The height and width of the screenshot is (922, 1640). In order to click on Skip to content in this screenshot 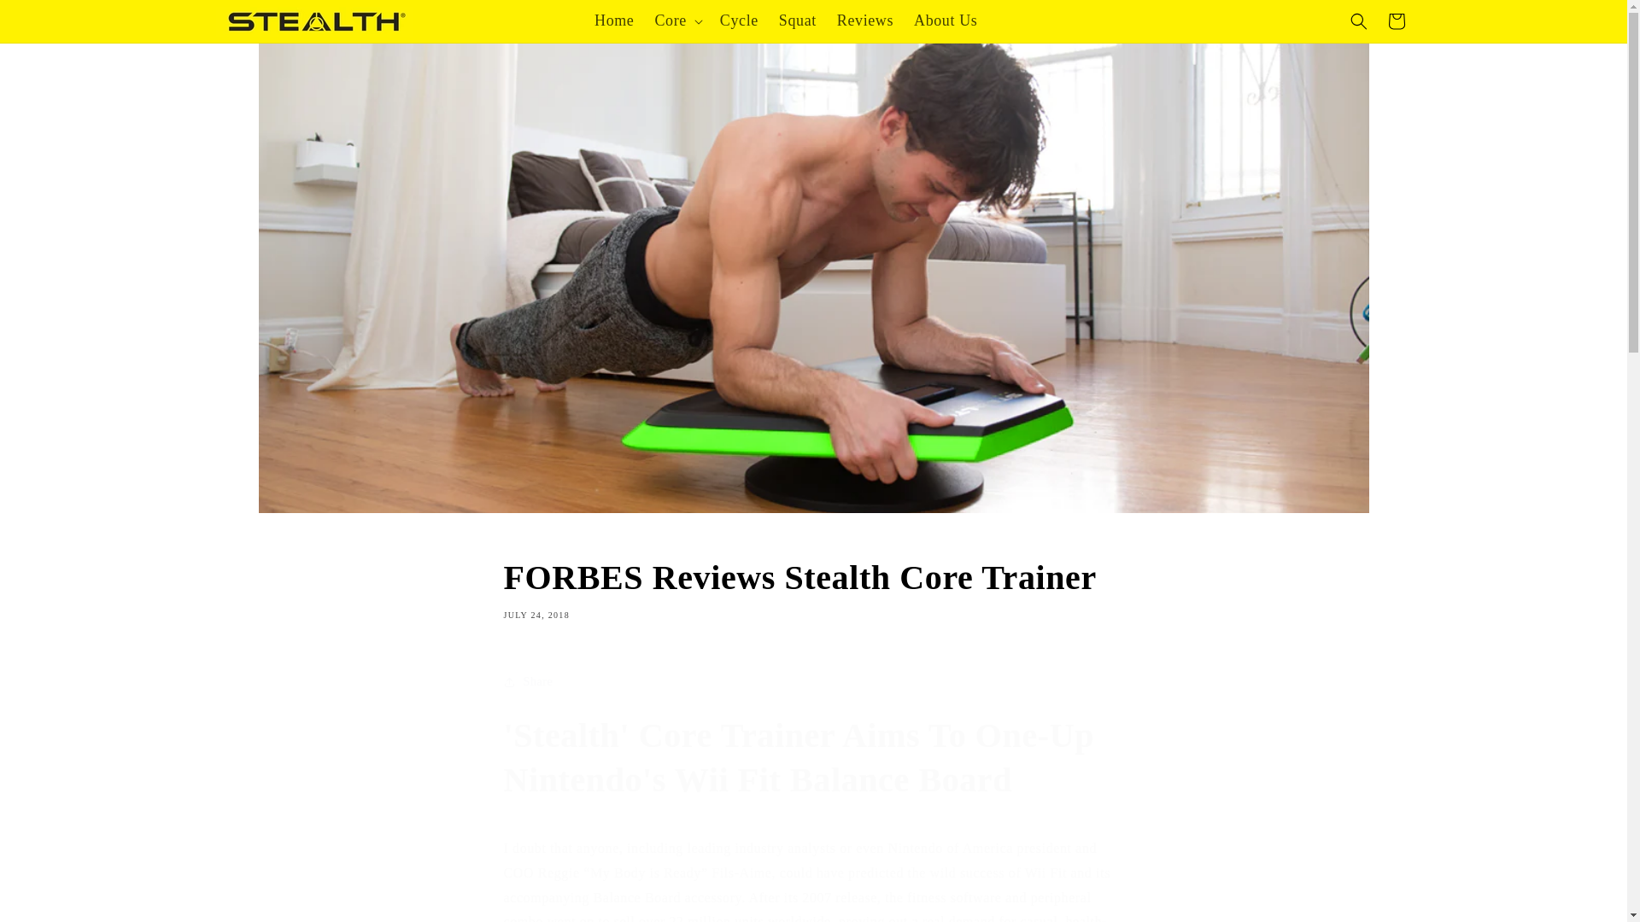, I will do `click(798, 20)`.